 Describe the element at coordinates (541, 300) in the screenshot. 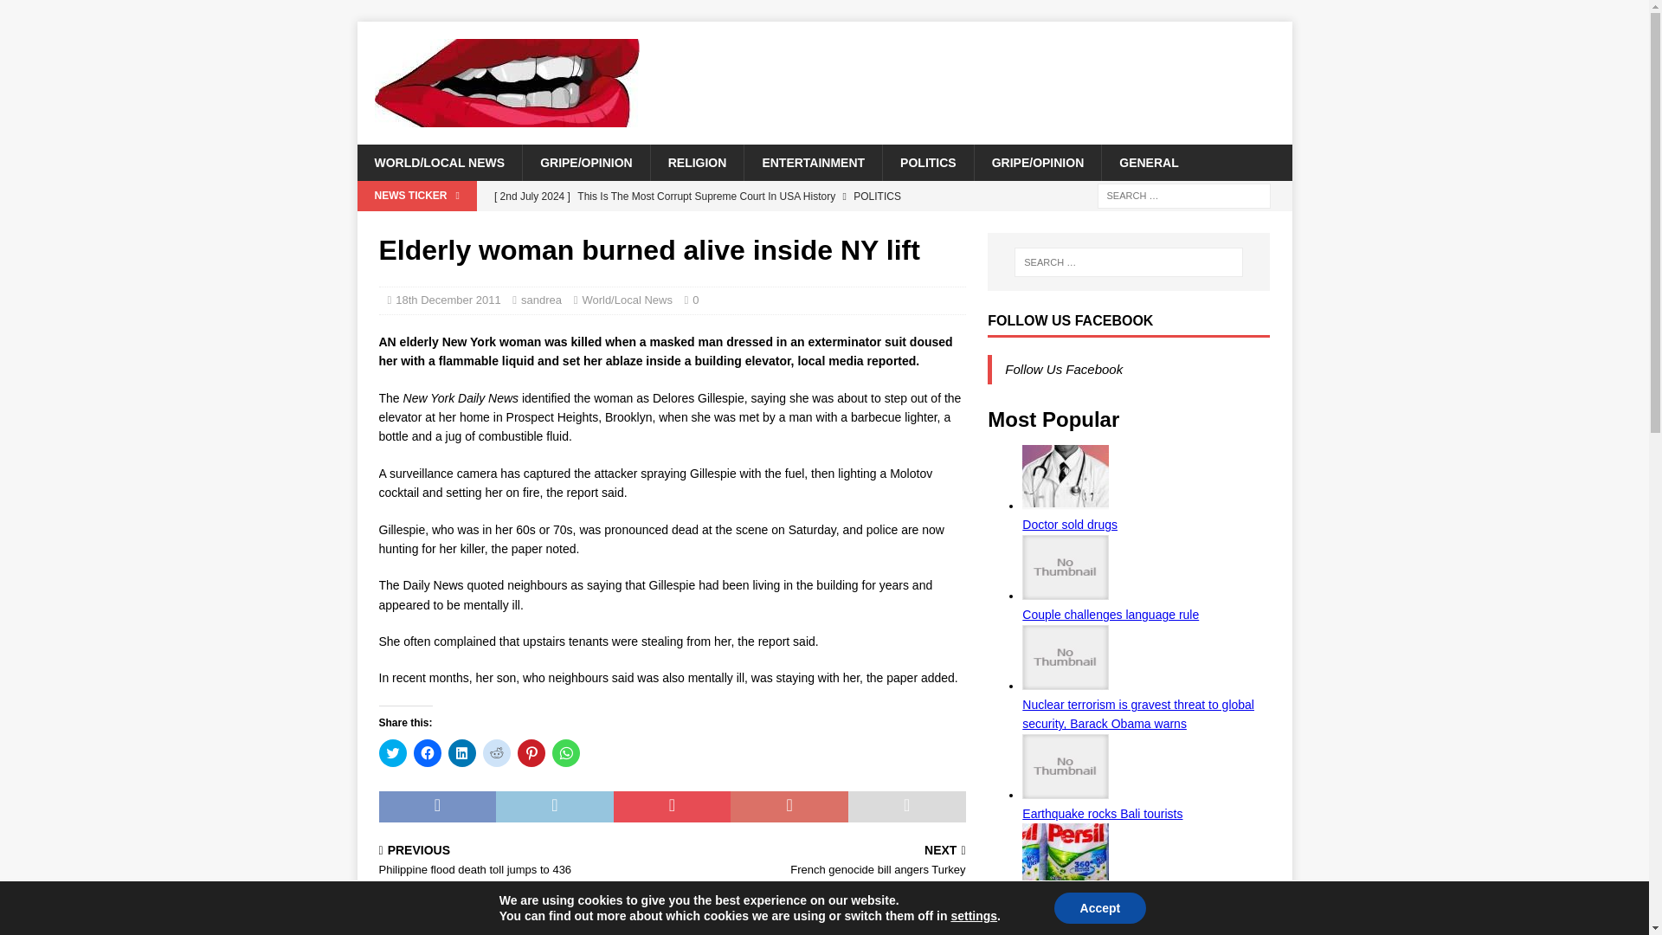

I see `ENTERTAINMENT` at that location.